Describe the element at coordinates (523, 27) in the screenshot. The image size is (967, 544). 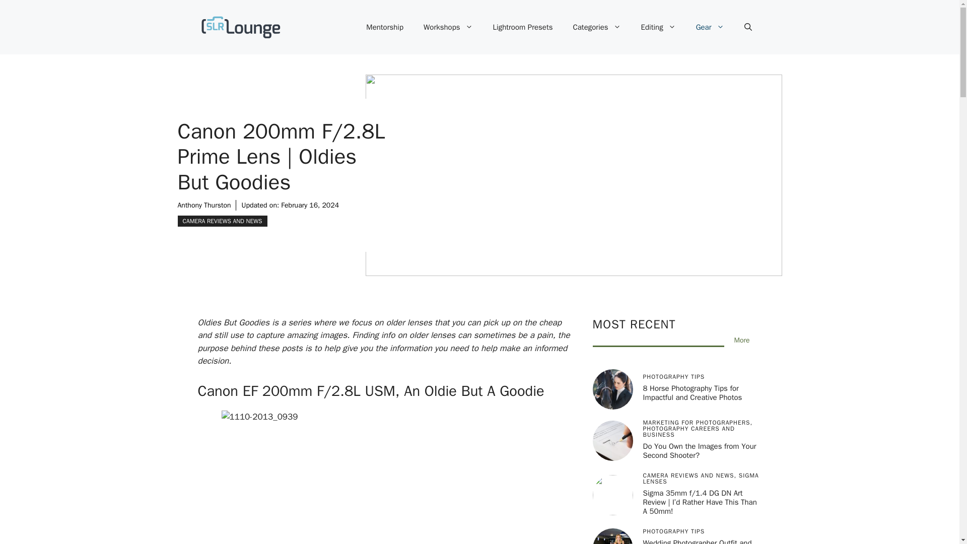
I see `Lightroom Presets` at that location.